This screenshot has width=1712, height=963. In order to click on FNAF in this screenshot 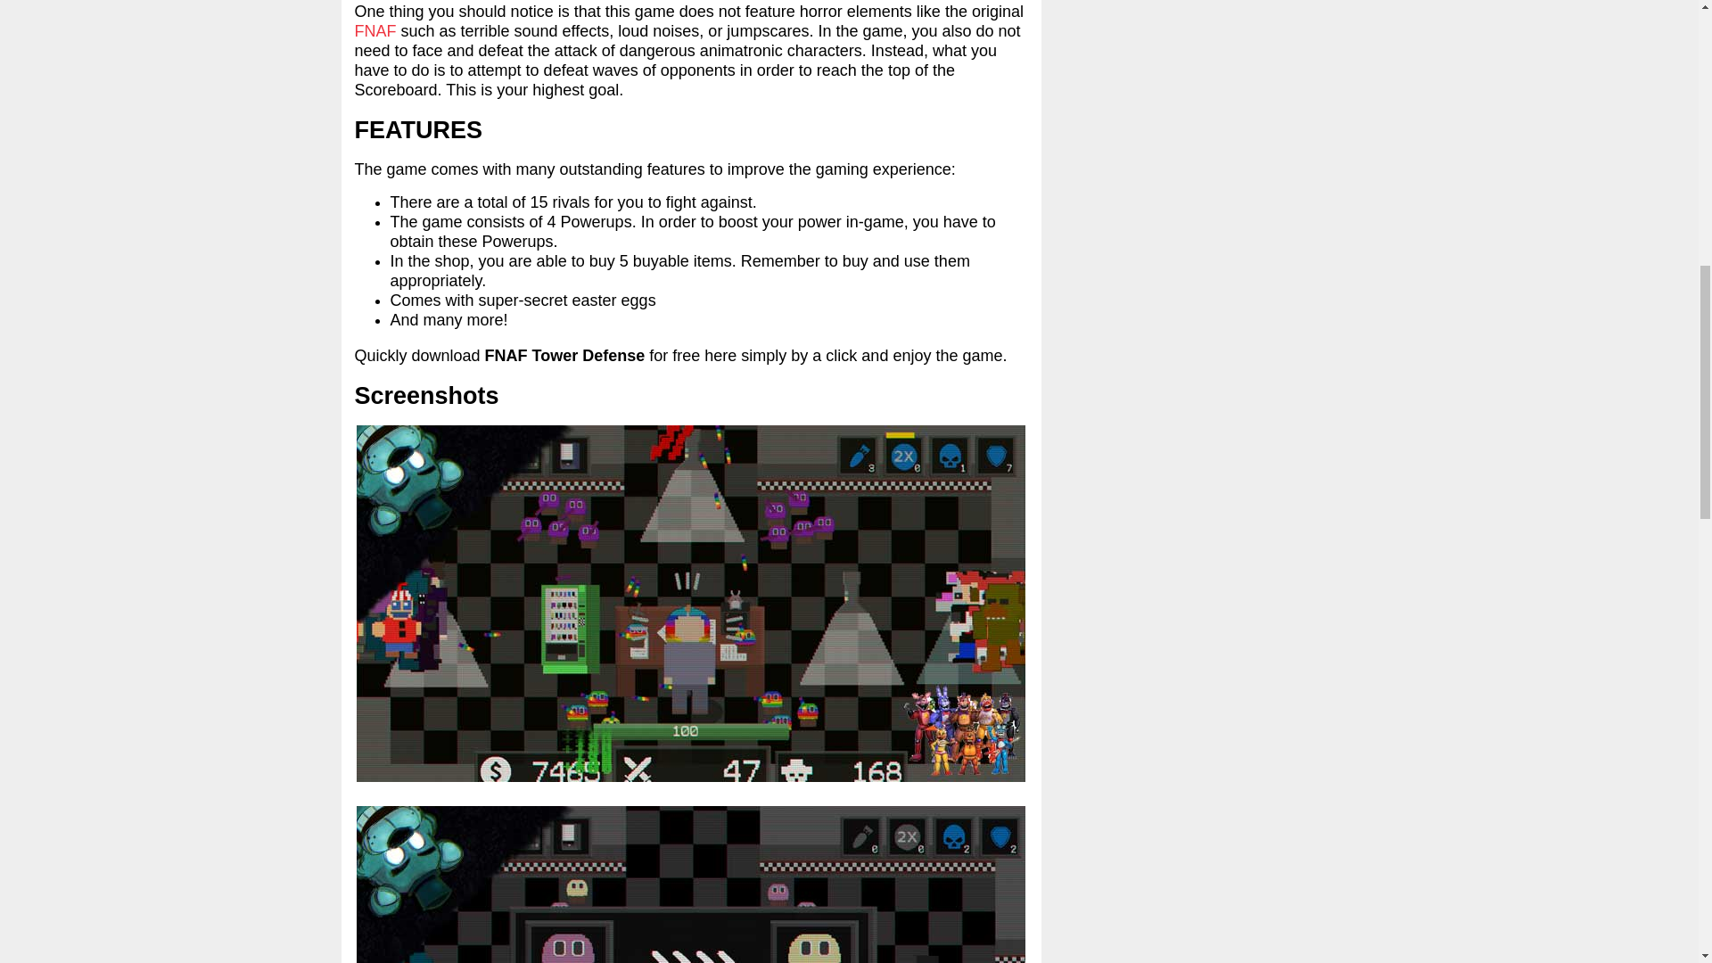, I will do `click(375, 30)`.